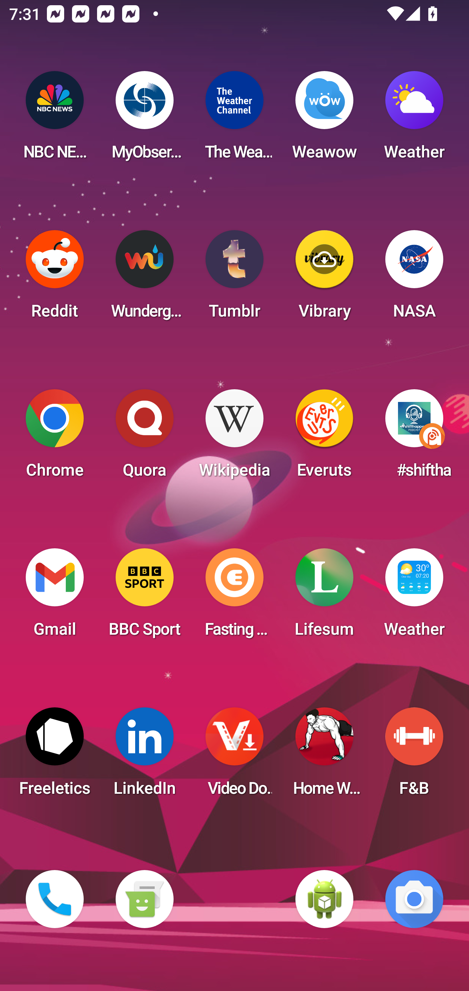 The height and width of the screenshot is (991, 469). What do you see at coordinates (324, 597) in the screenshot?
I see `Lifesum` at bounding box center [324, 597].